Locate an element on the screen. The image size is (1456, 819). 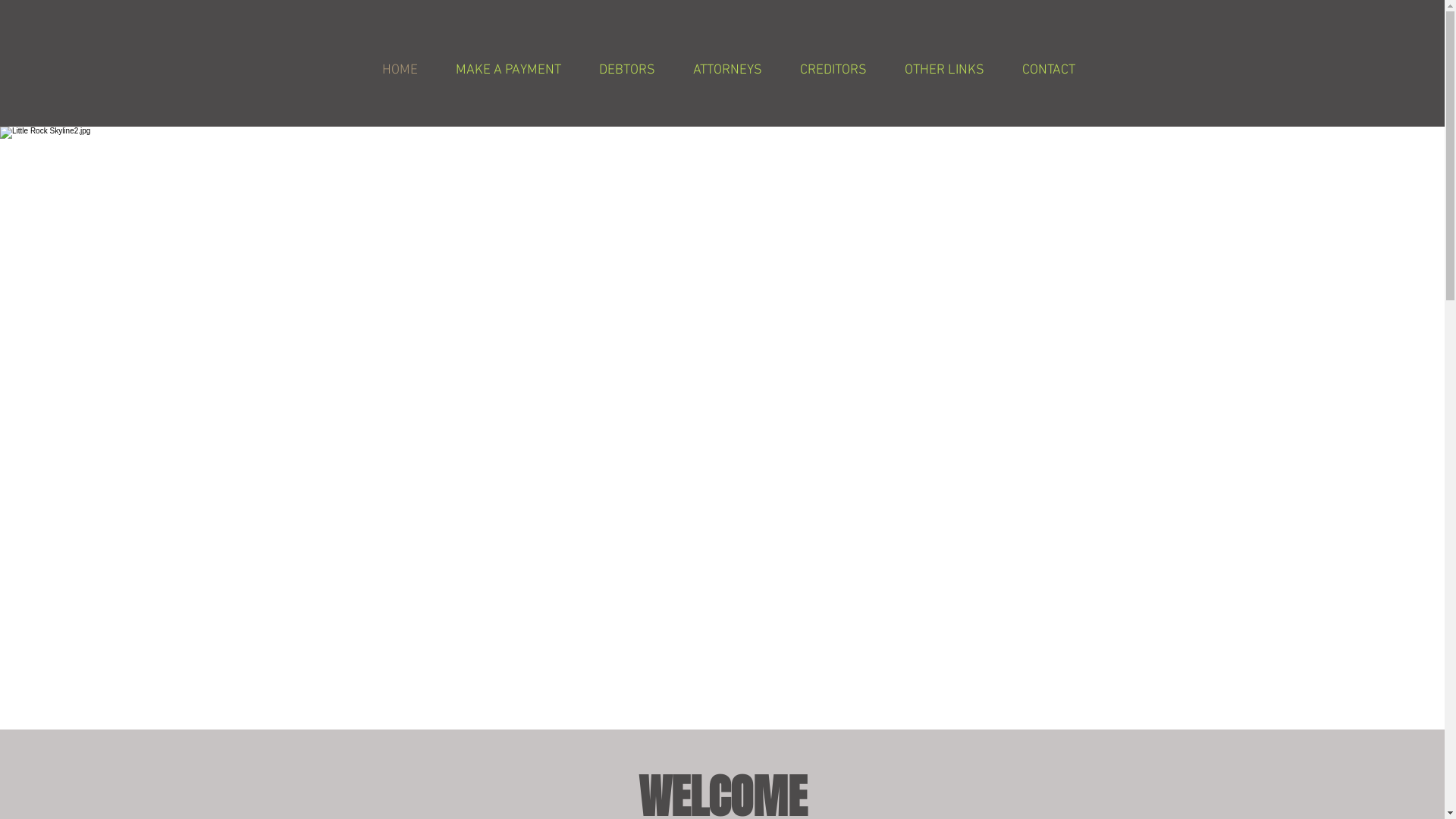
CONTACT is located at coordinates (1048, 70).